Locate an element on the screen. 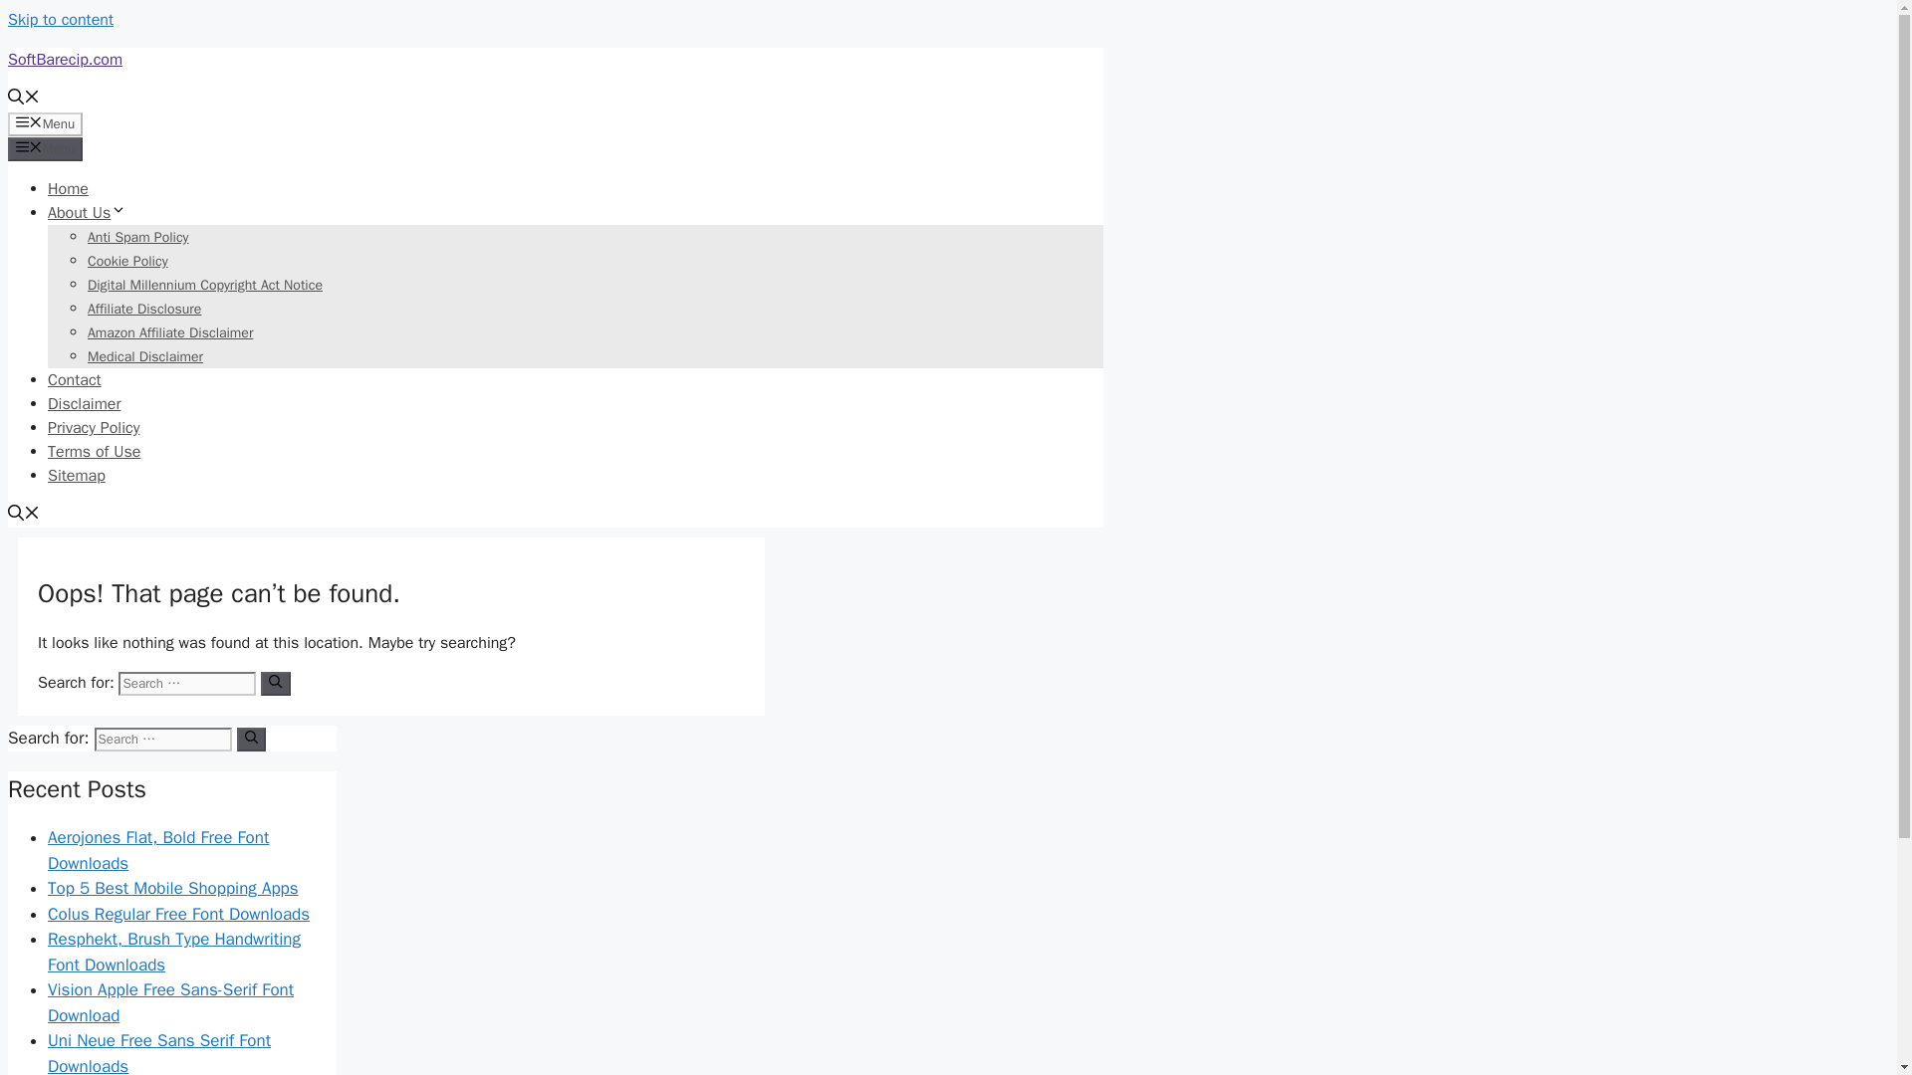  About Us is located at coordinates (87, 213).